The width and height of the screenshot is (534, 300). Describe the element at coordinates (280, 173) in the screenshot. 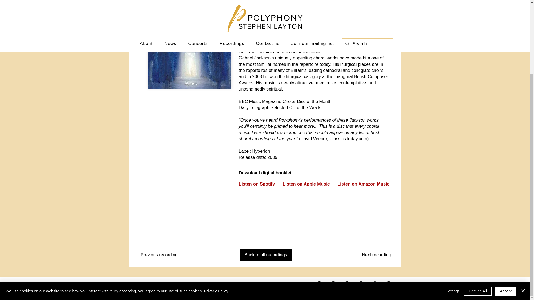

I see `Download digital booklet` at that location.